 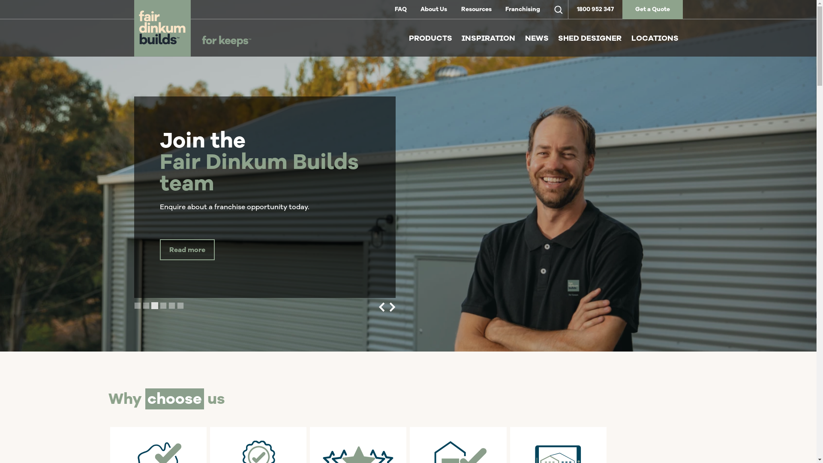 I want to click on NEWS, so click(x=537, y=39).